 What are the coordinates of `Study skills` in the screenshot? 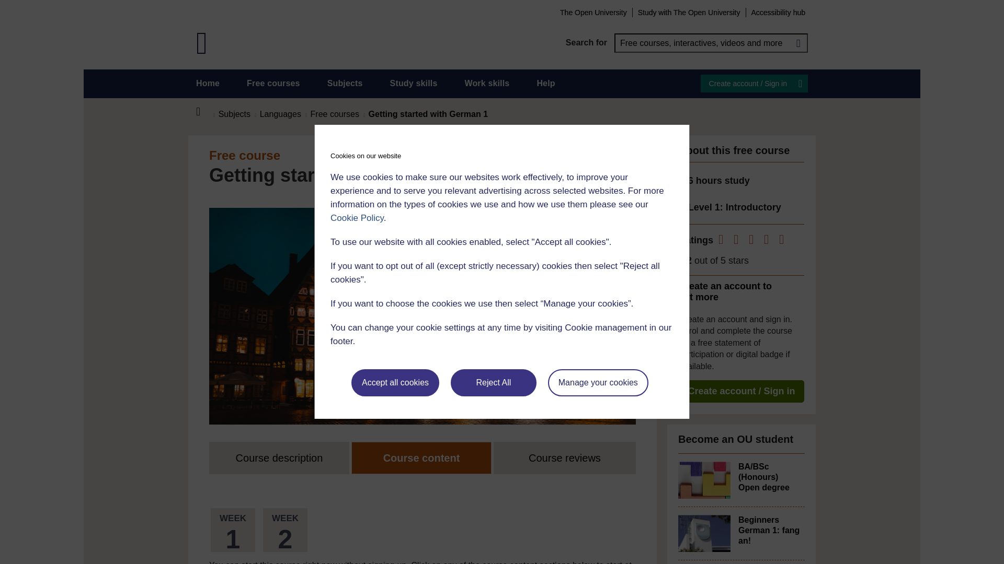 It's located at (414, 84).